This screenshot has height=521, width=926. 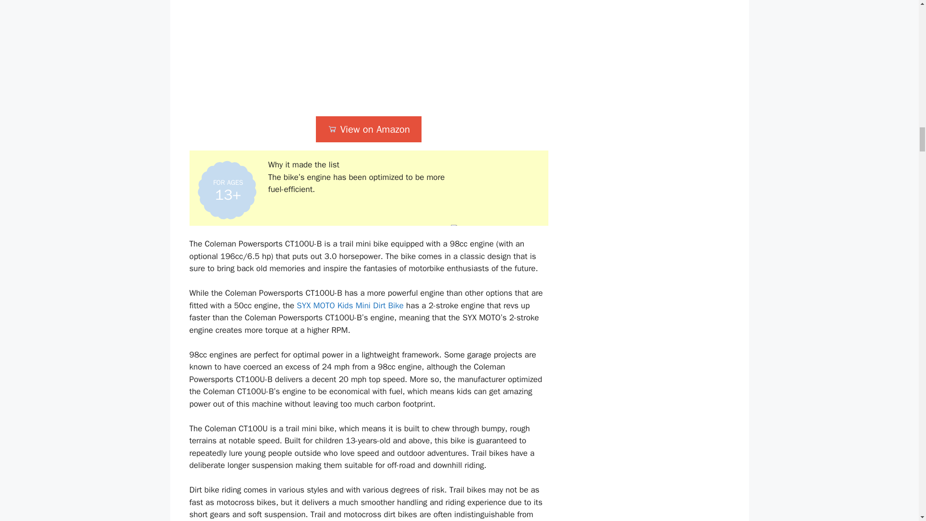 What do you see at coordinates (368, 54) in the screenshot?
I see `Coleman Powersports CT100U-B` at bounding box center [368, 54].